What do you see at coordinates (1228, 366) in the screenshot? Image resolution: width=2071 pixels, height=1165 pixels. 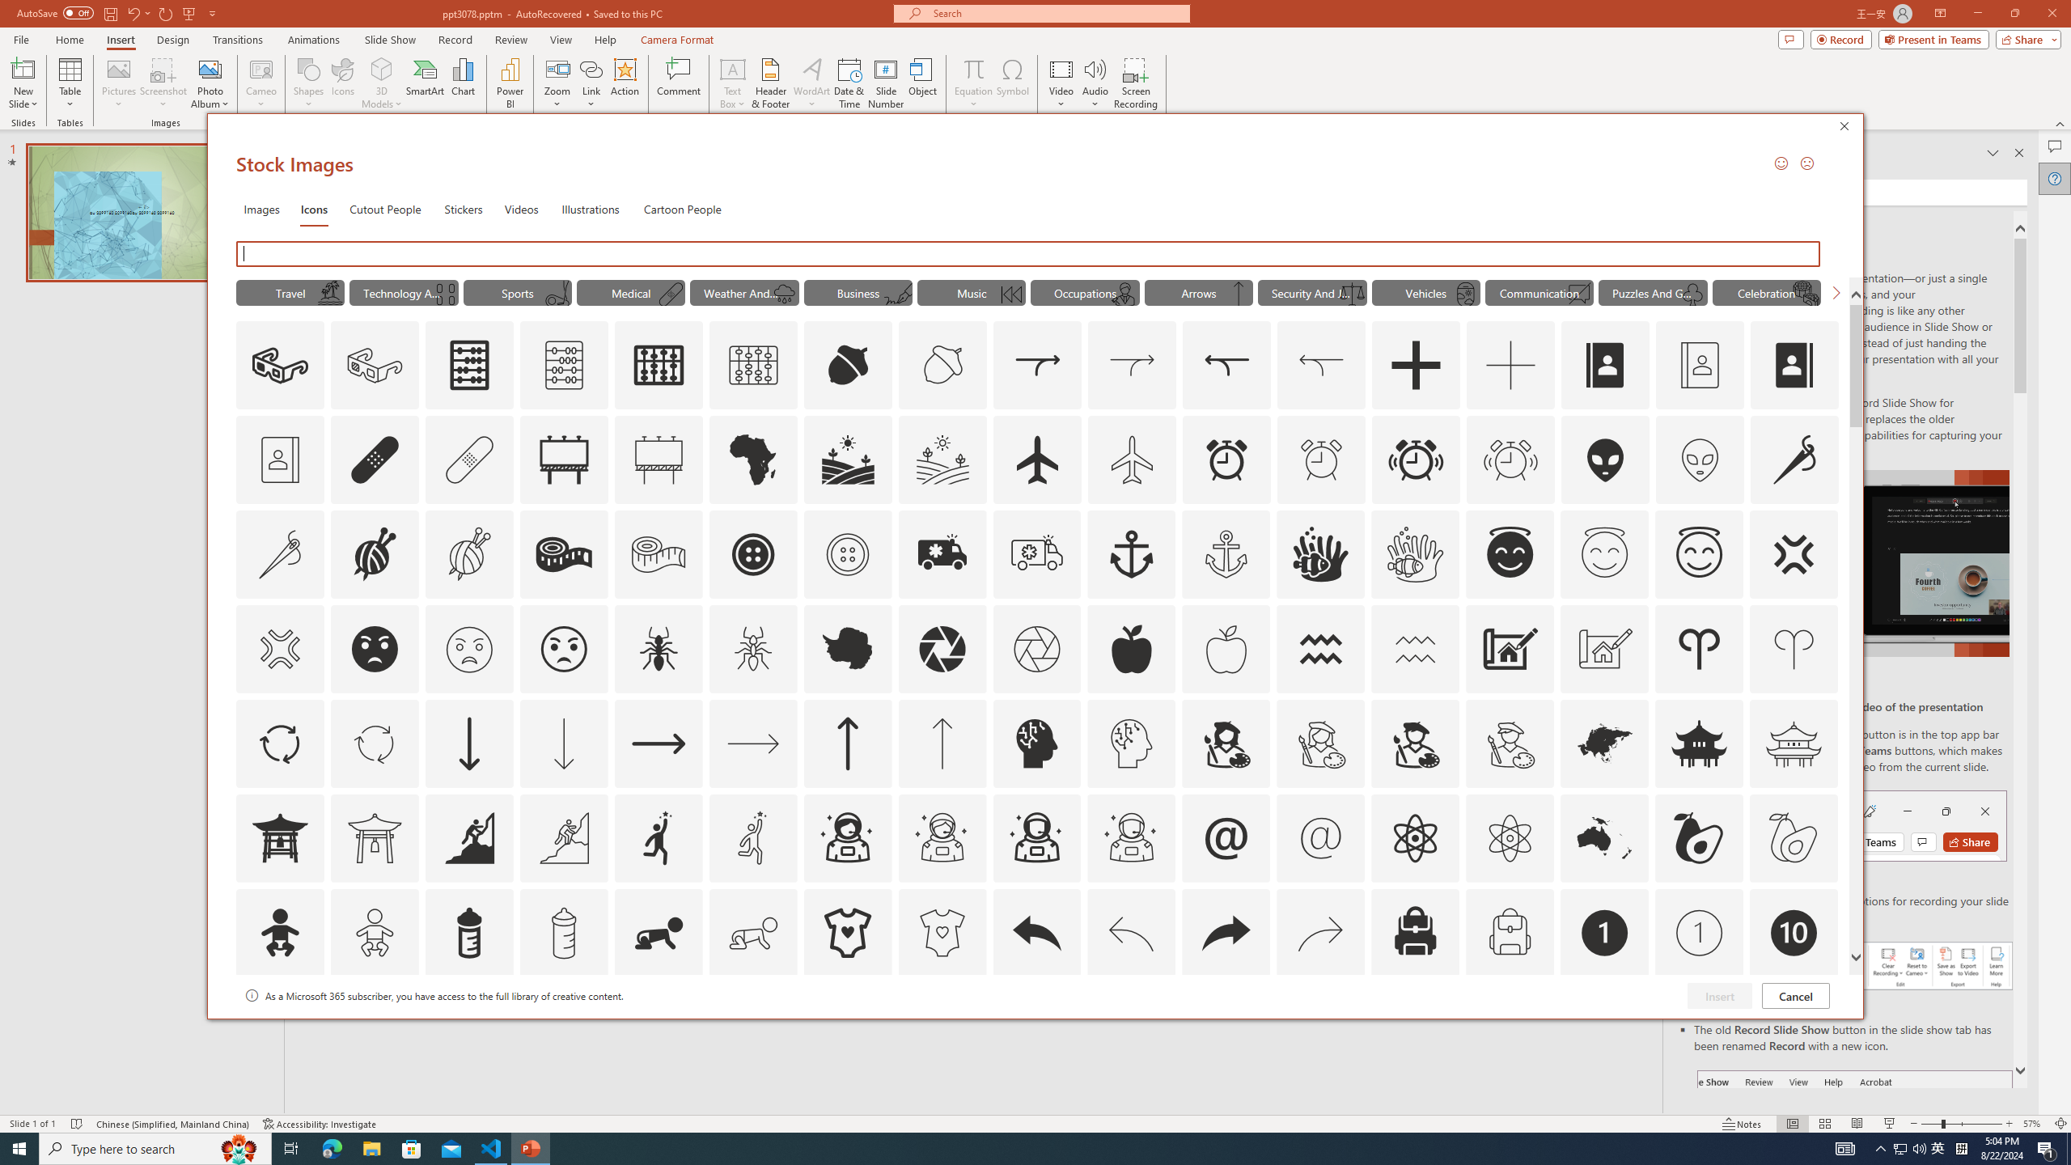 I see `AutomationID: Icons_Acquisition_RTL` at bounding box center [1228, 366].